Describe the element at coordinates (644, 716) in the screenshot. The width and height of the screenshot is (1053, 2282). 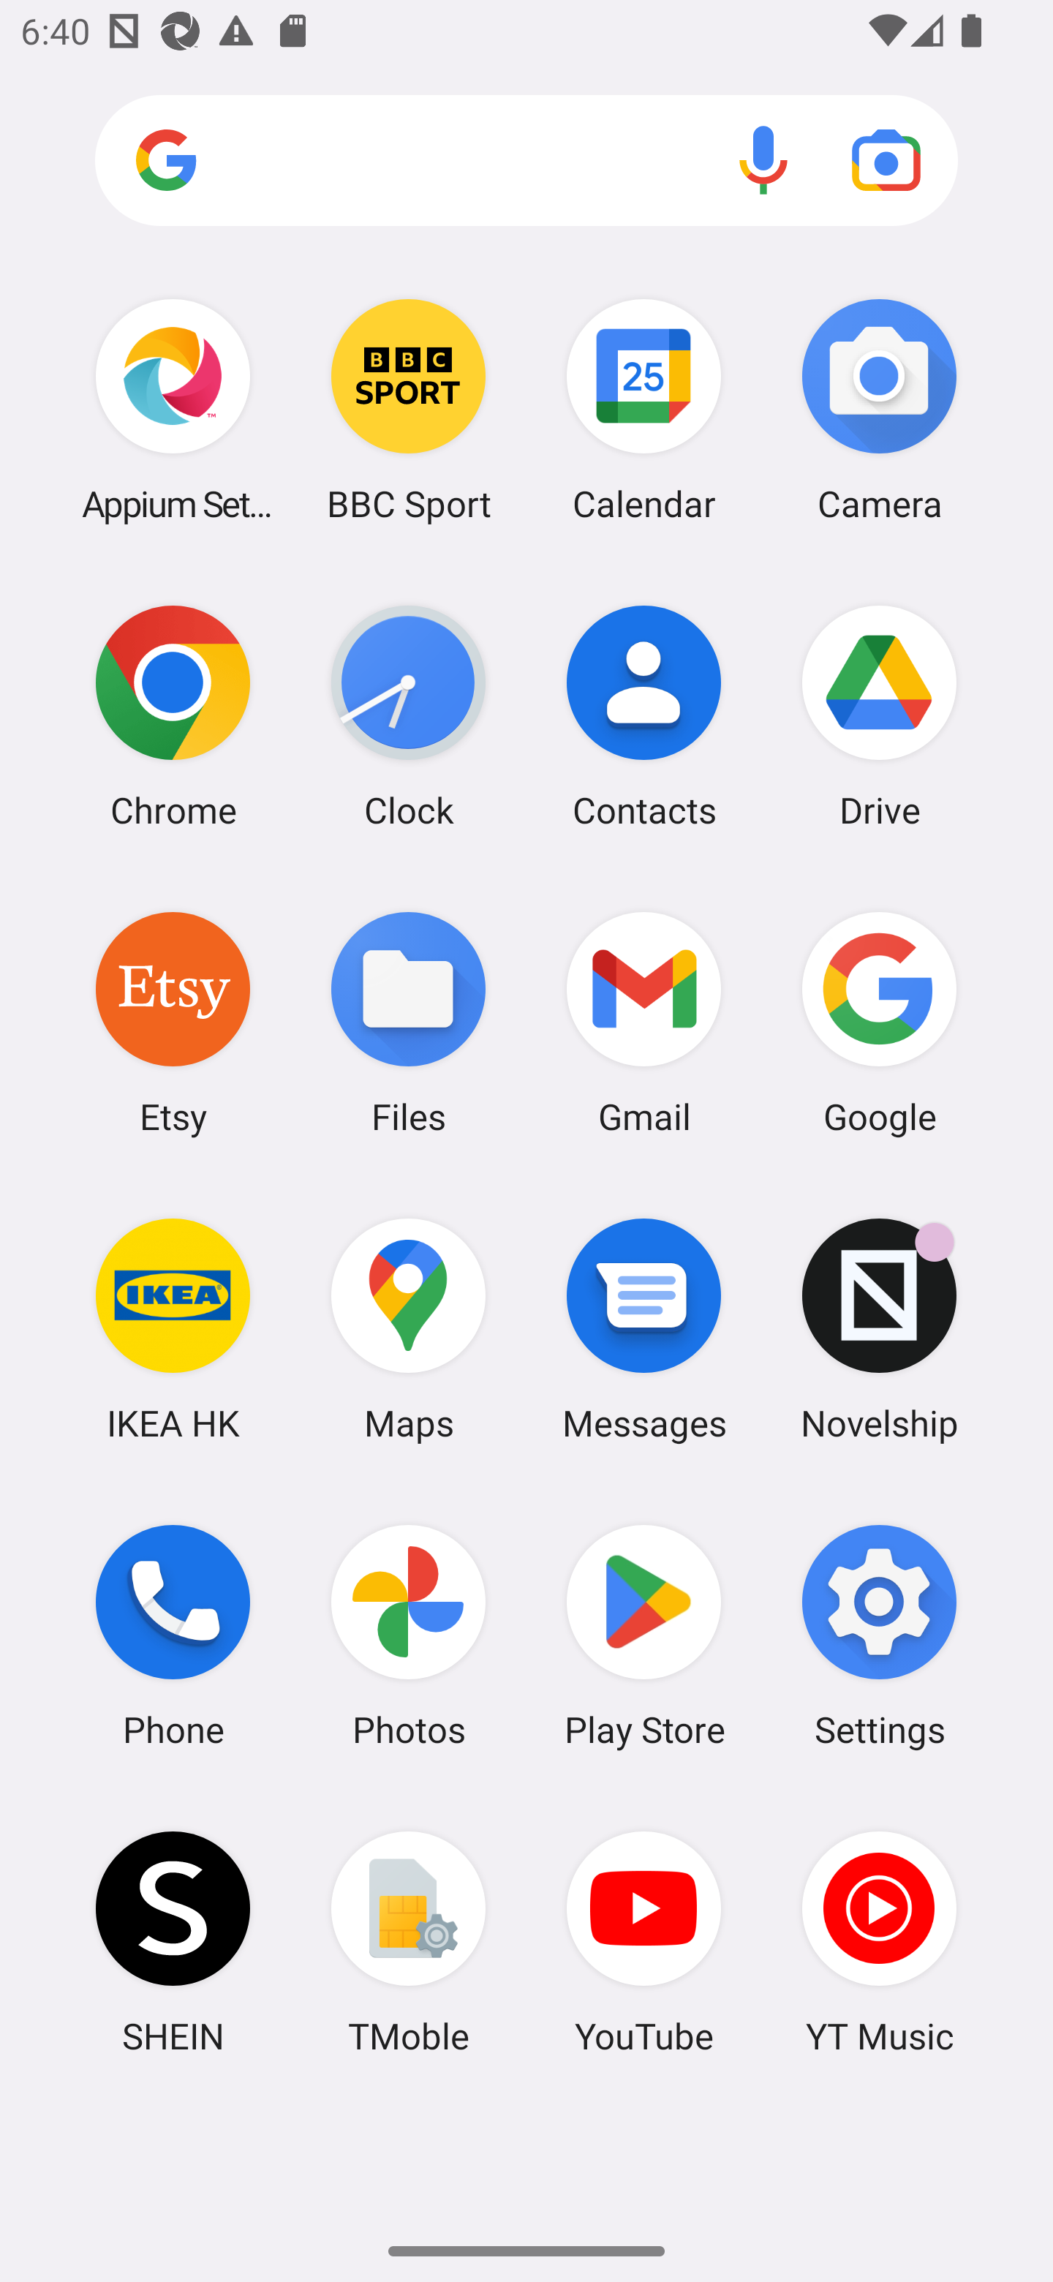
I see `Contacts` at that location.